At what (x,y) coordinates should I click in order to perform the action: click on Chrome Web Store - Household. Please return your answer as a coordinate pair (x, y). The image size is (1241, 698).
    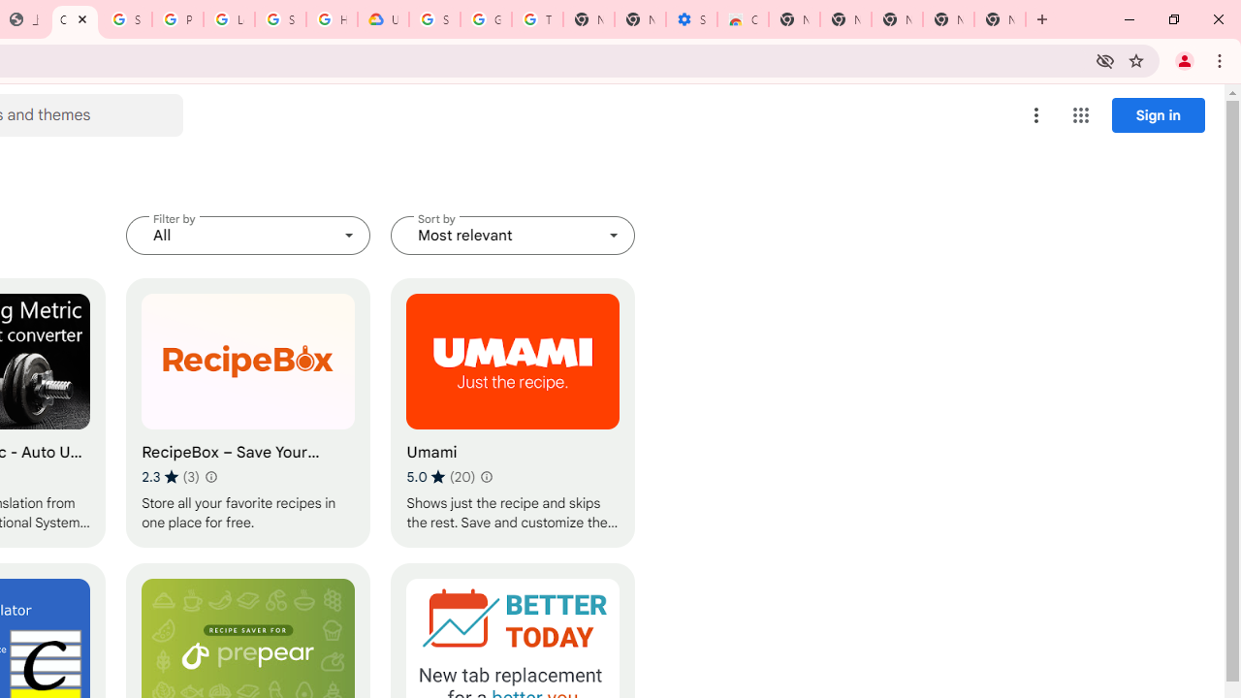
    Looking at the image, I should click on (75, 19).